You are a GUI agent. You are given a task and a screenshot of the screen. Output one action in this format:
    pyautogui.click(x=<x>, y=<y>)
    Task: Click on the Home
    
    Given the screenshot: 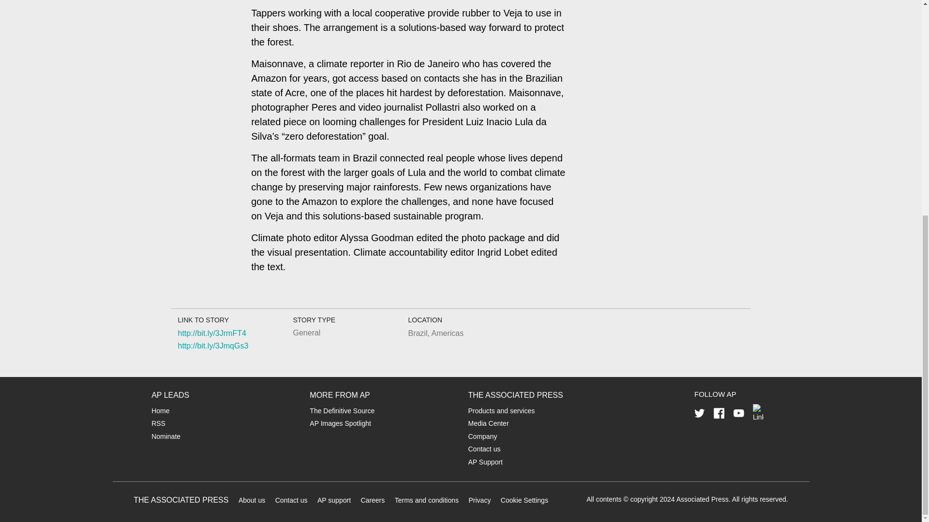 What is the action you would take?
    pyautogui.click(x=160, y=411)
    